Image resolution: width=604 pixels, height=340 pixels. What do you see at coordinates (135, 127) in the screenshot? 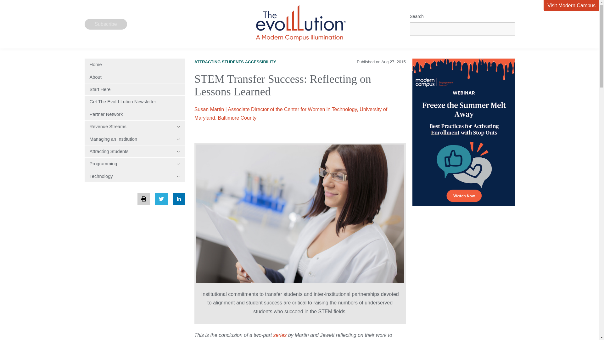
I see `Revenue Streams` at bounding box center [135, 127].